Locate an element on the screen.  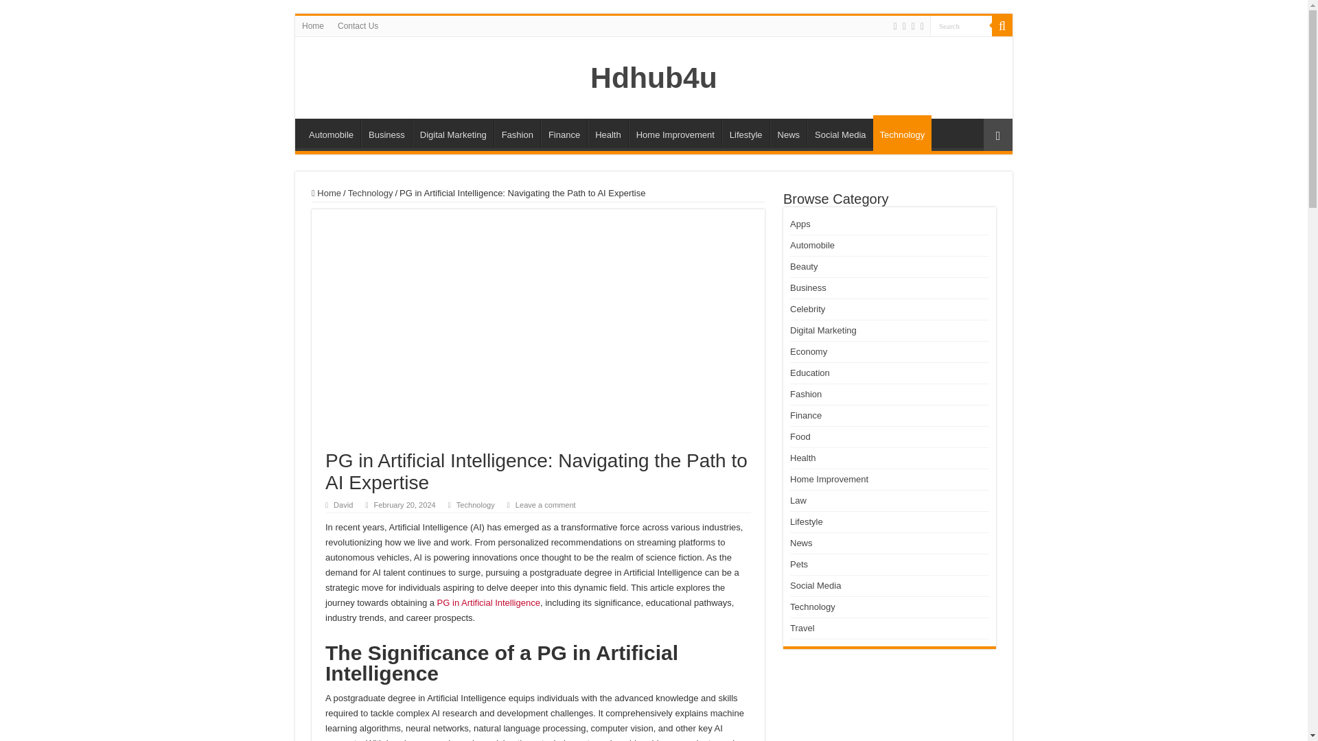
Automobile is located at coordinates (331, 132).